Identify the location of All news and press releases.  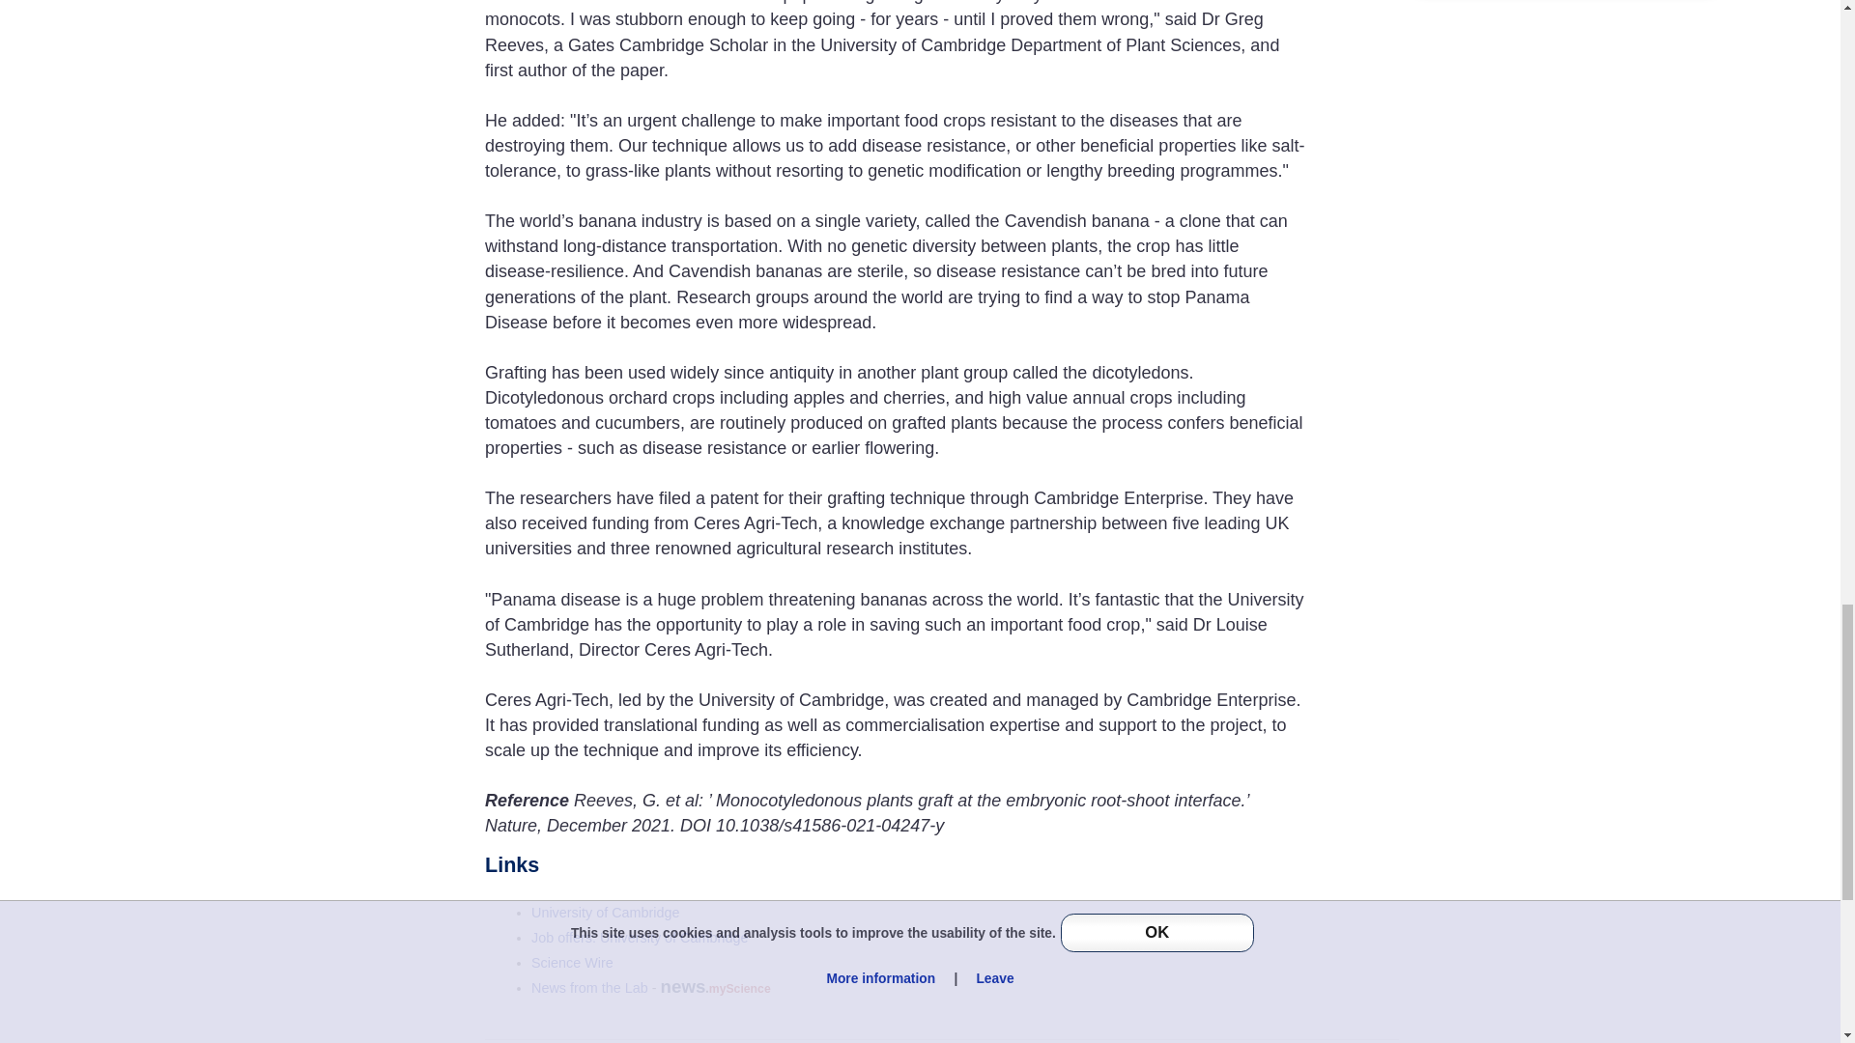
(572, 963).